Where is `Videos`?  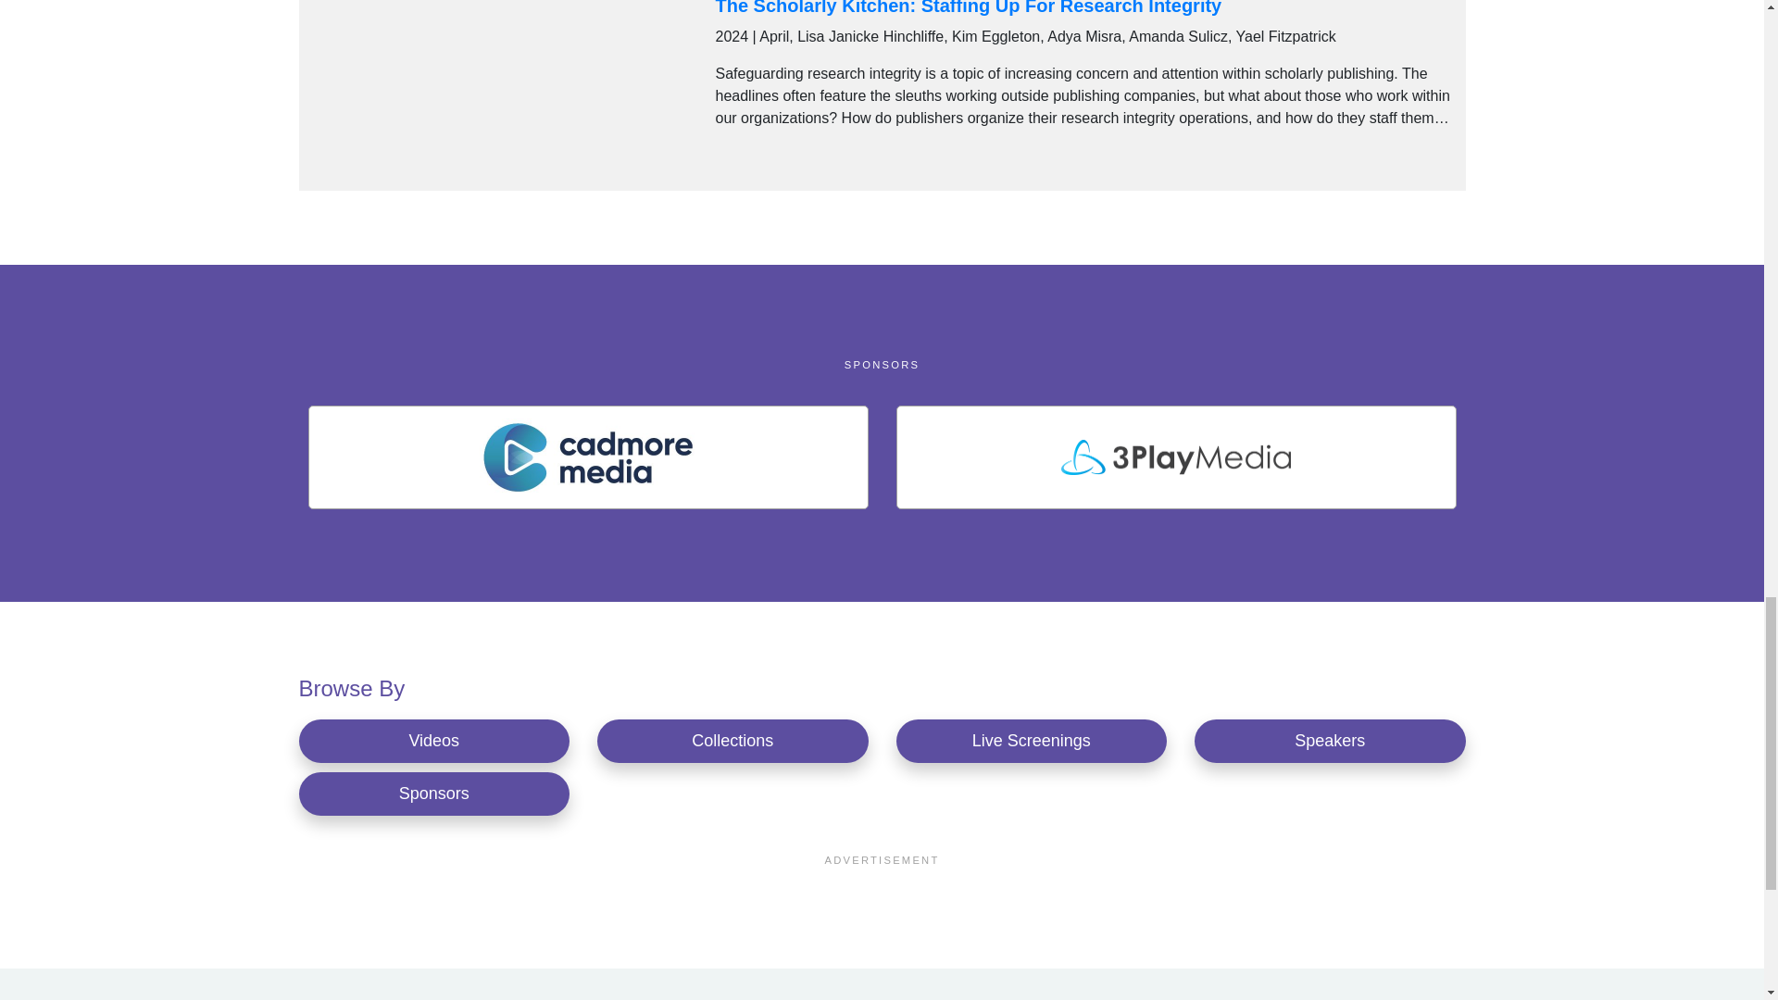
Videos is located at coordinates (433, 741).